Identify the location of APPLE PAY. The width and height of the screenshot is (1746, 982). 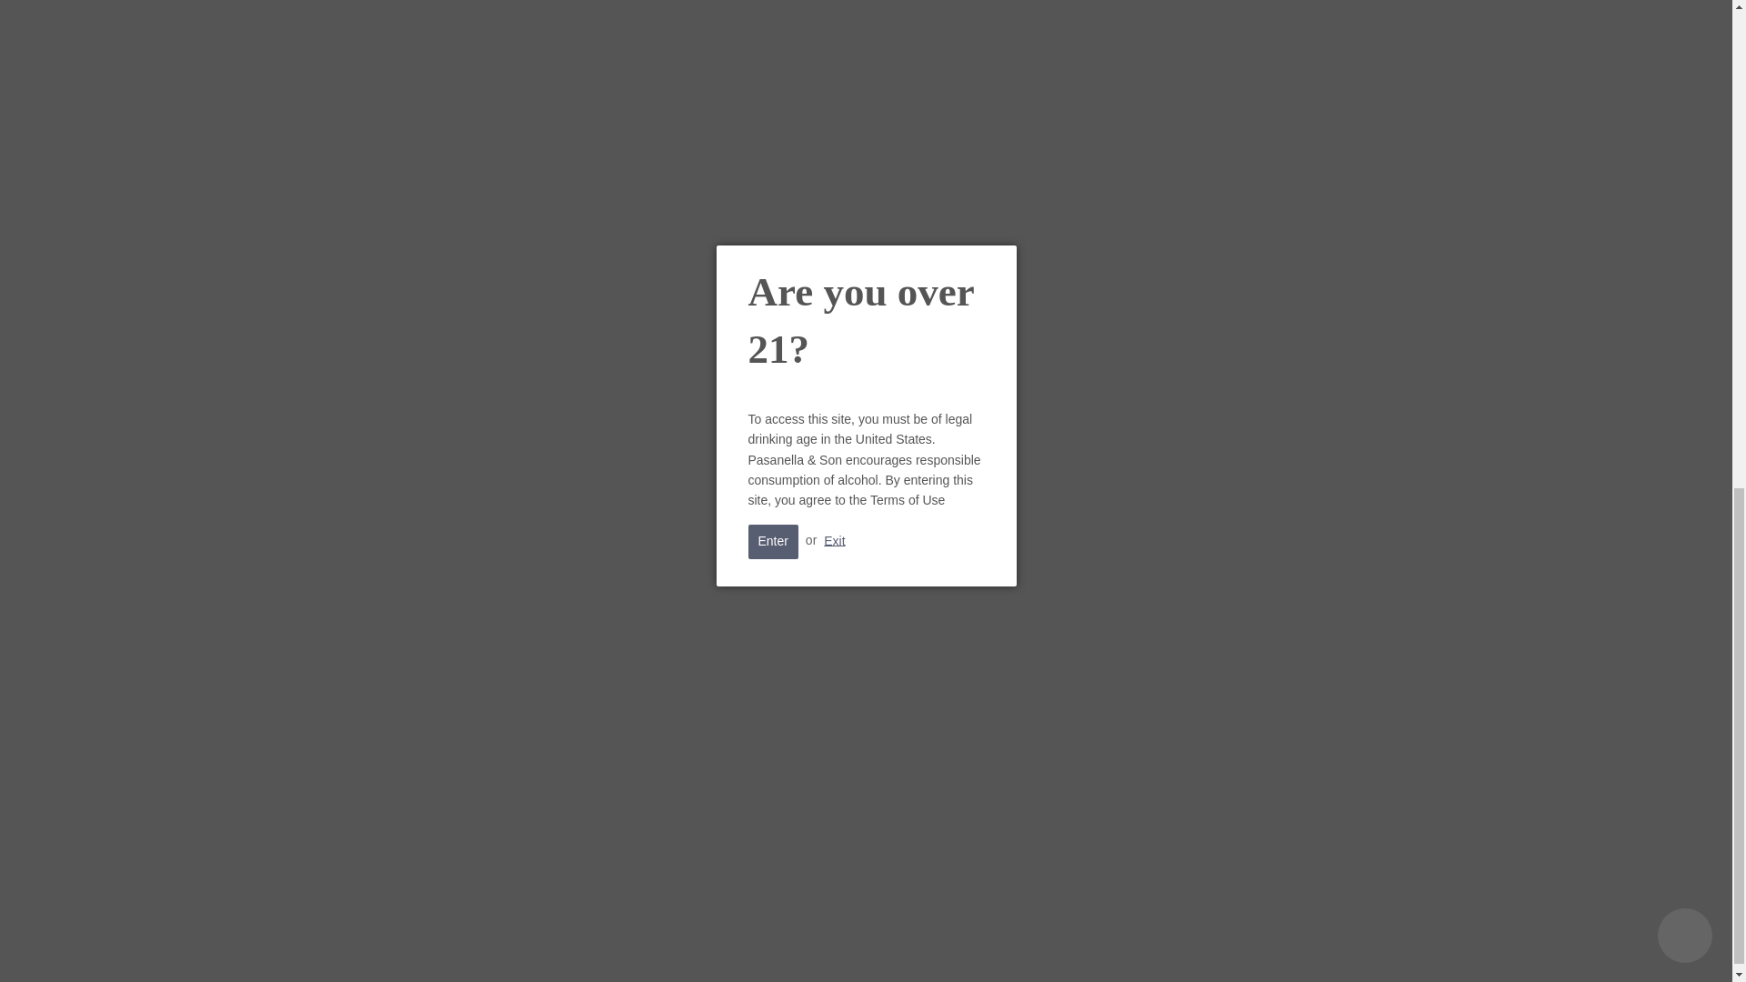
(659, 947).